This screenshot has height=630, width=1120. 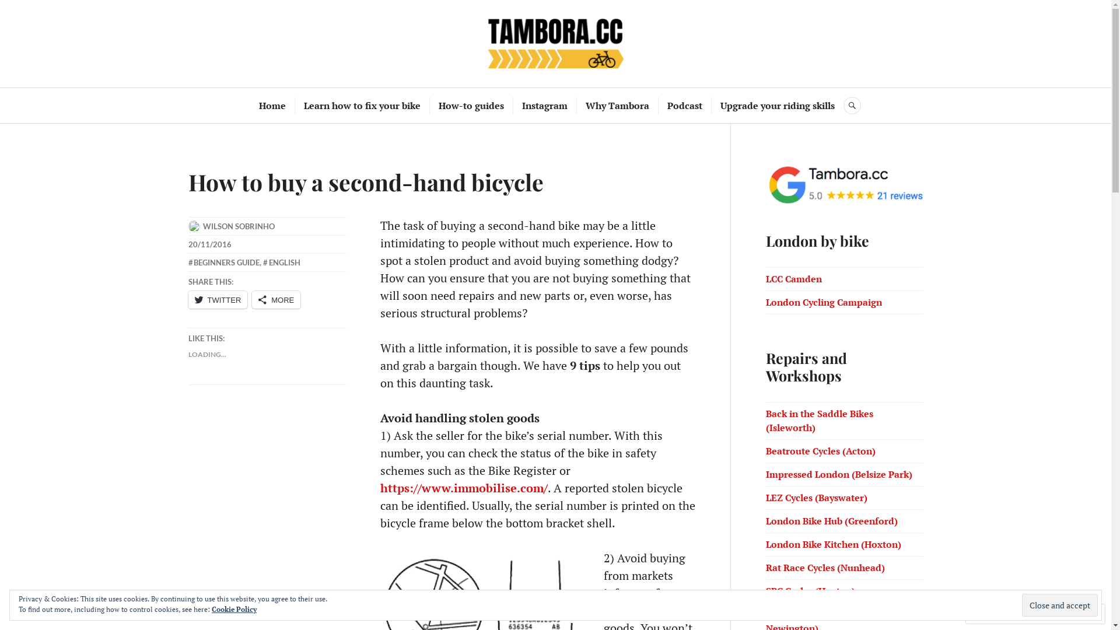 What do you see at coordinates (464, 488) in the screenshot?
I see `https://www.immobilise.com/` at bounding box center [464, 488].